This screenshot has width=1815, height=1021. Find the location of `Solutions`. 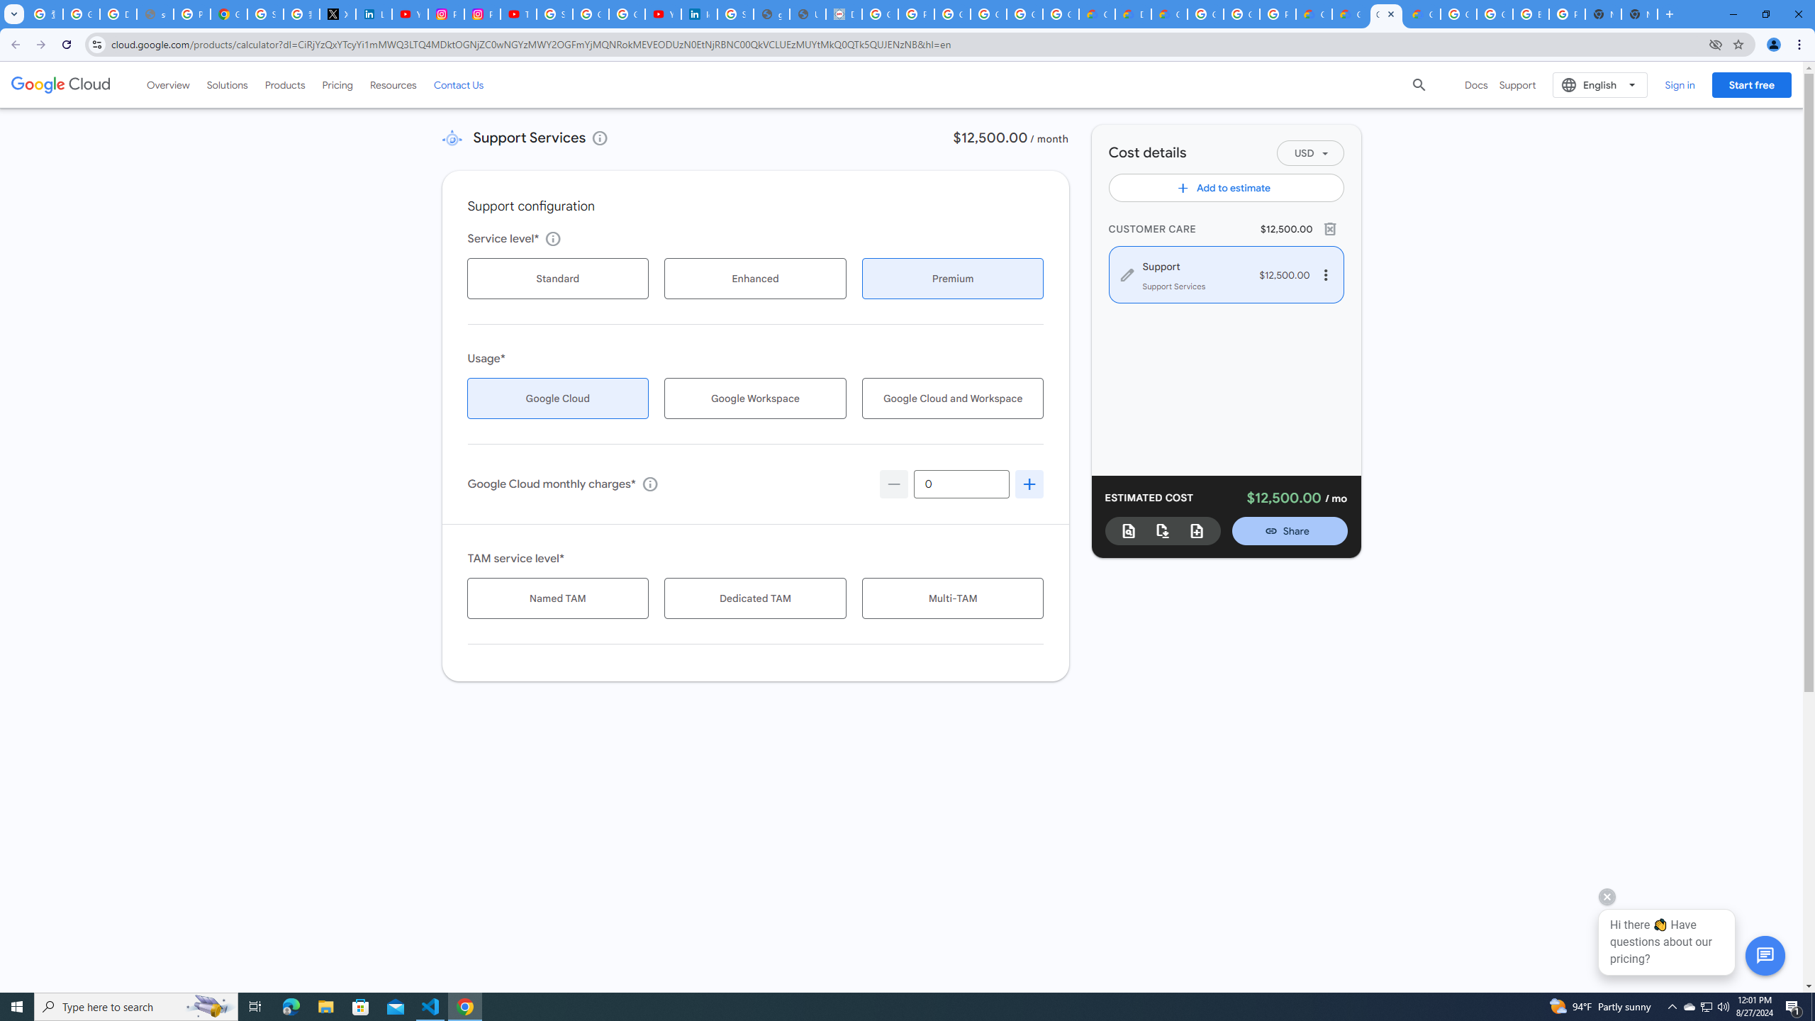

Solutions is located at coordinates (227, 84).